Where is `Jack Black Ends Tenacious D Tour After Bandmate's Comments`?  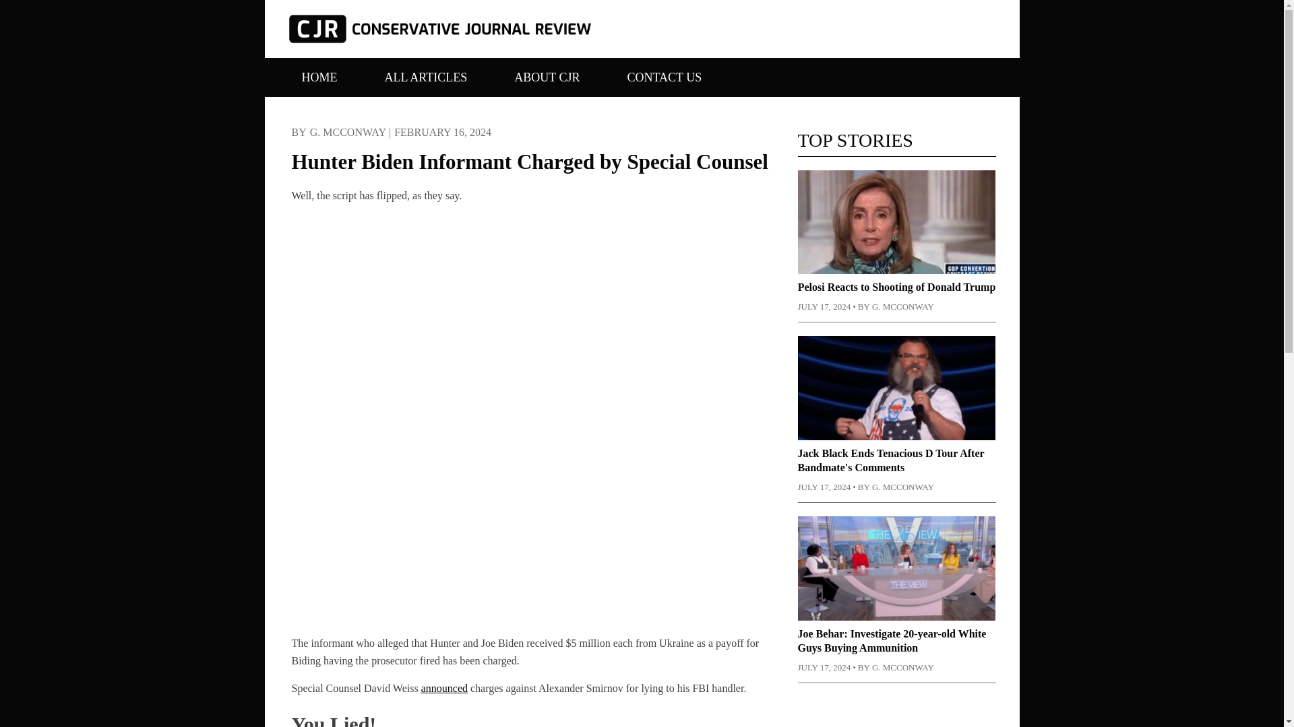 Jack Black Ends Tenacious D Tour After Bandmate's Comments is located at coordinates (891, 460).